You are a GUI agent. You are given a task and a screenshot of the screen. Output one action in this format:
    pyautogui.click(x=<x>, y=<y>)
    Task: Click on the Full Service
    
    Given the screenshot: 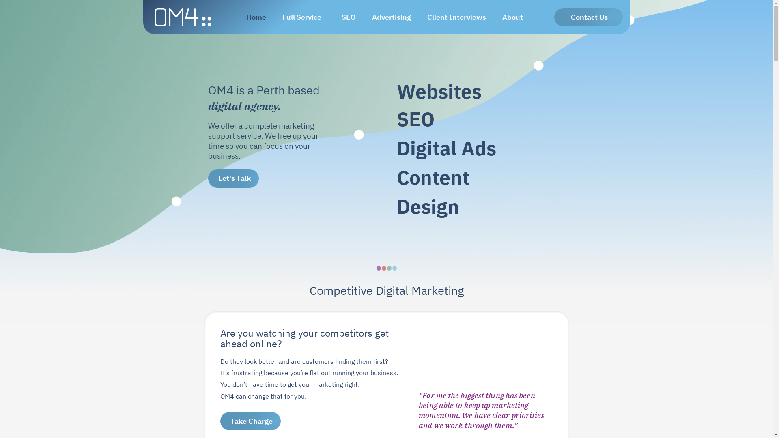 What is the action you would take?
    pyautogui.click(x=304, y=17)
    